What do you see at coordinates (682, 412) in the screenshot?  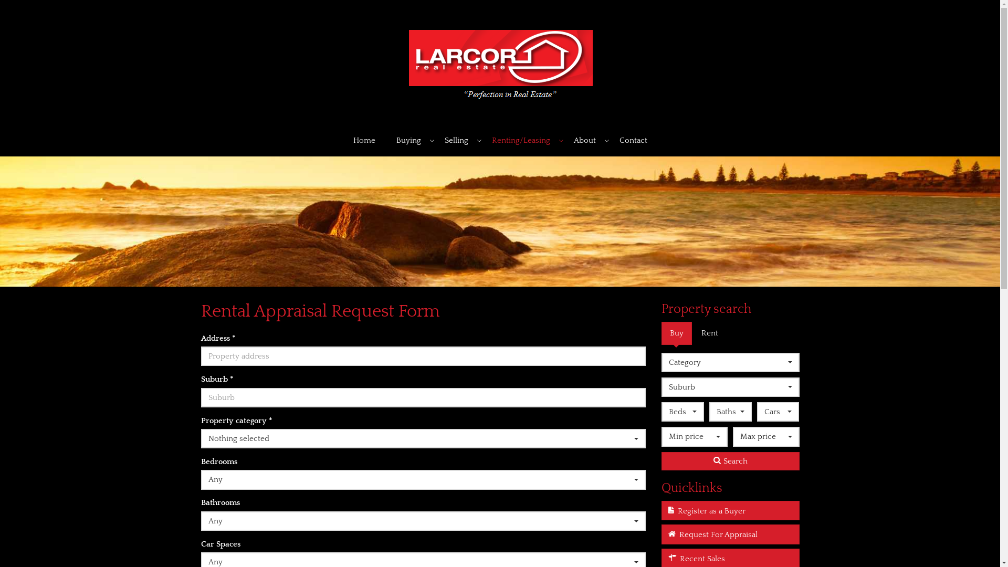 I see `Beds
 ` at bounding box center [682, 412].